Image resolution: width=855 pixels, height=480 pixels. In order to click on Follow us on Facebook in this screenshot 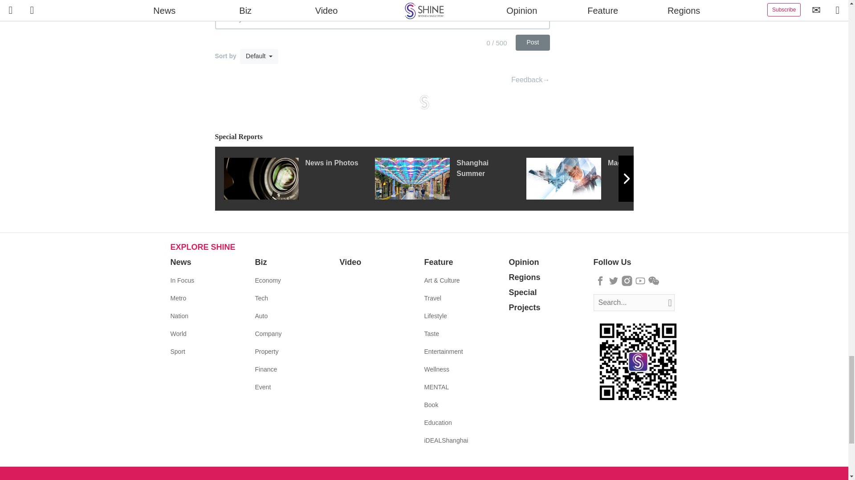, I will do `click(600, 280)`.